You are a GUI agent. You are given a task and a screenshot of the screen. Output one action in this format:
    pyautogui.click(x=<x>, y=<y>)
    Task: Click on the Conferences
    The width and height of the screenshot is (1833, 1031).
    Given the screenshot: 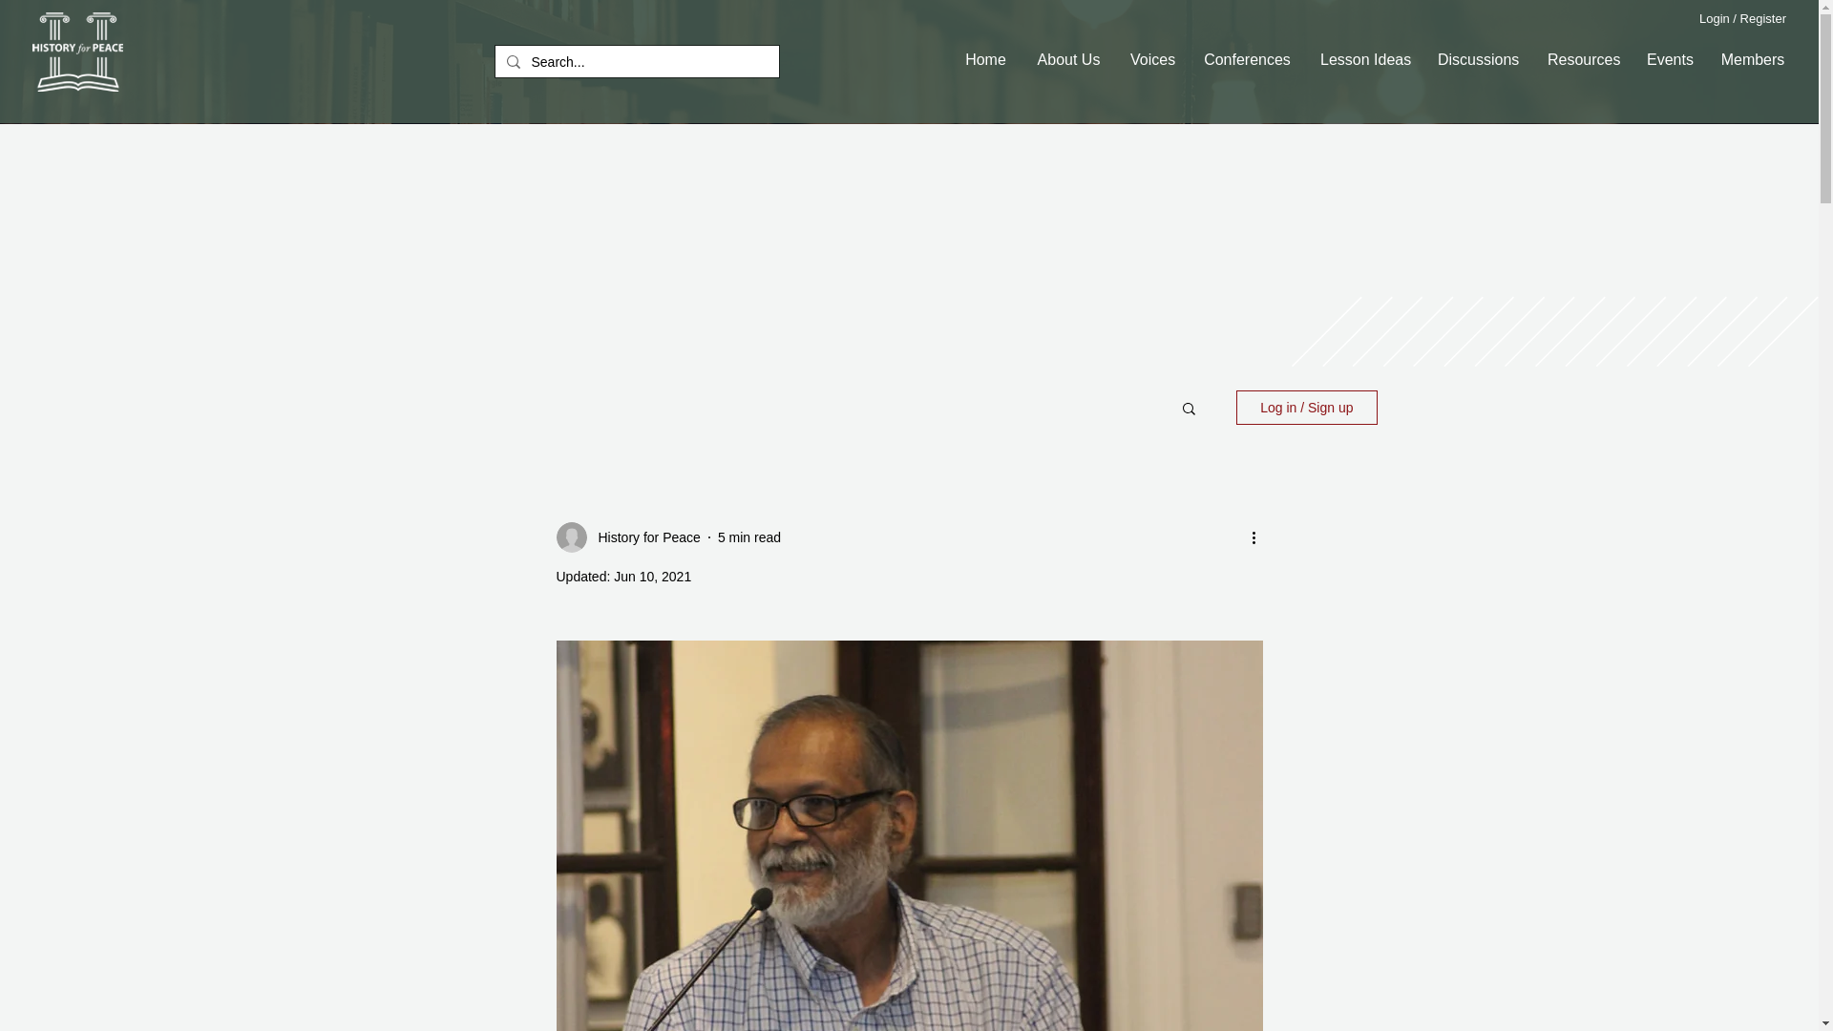 What is the action you would take?
    pyautogui.click(x=1247, y=59)
    